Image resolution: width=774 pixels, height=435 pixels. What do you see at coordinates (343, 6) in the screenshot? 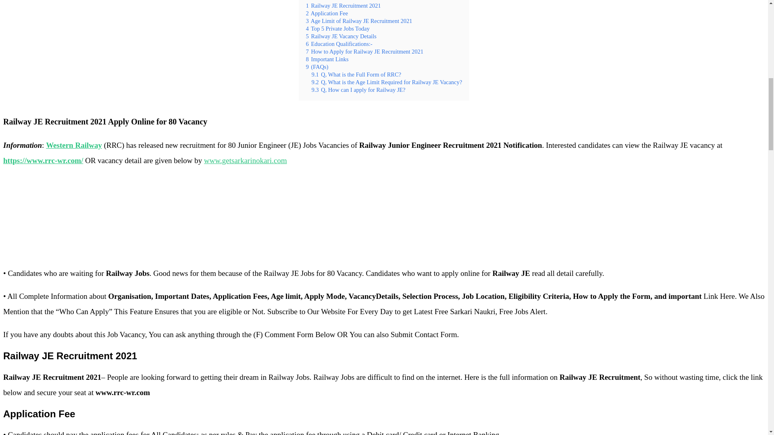
I see `1 Railway JE Recruitment 2021` at bounding box center [343, 6].